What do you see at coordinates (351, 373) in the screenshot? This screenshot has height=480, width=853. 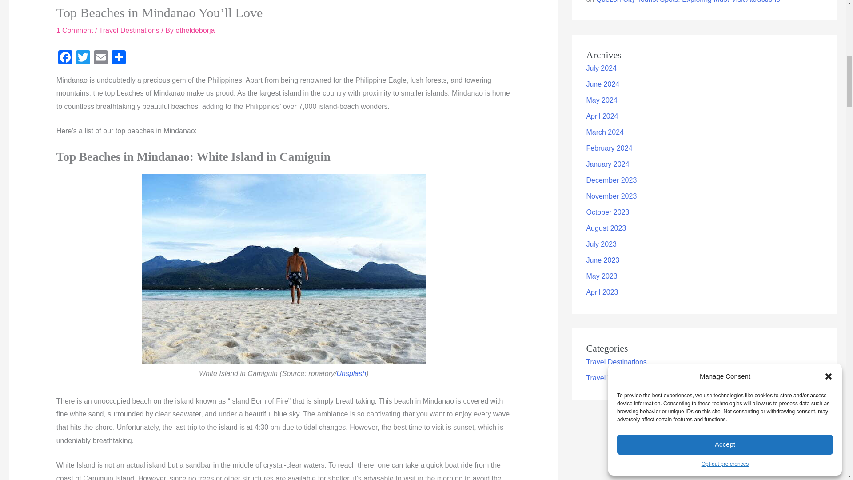 I see `Unsplash` at bounding box center [351, 373].